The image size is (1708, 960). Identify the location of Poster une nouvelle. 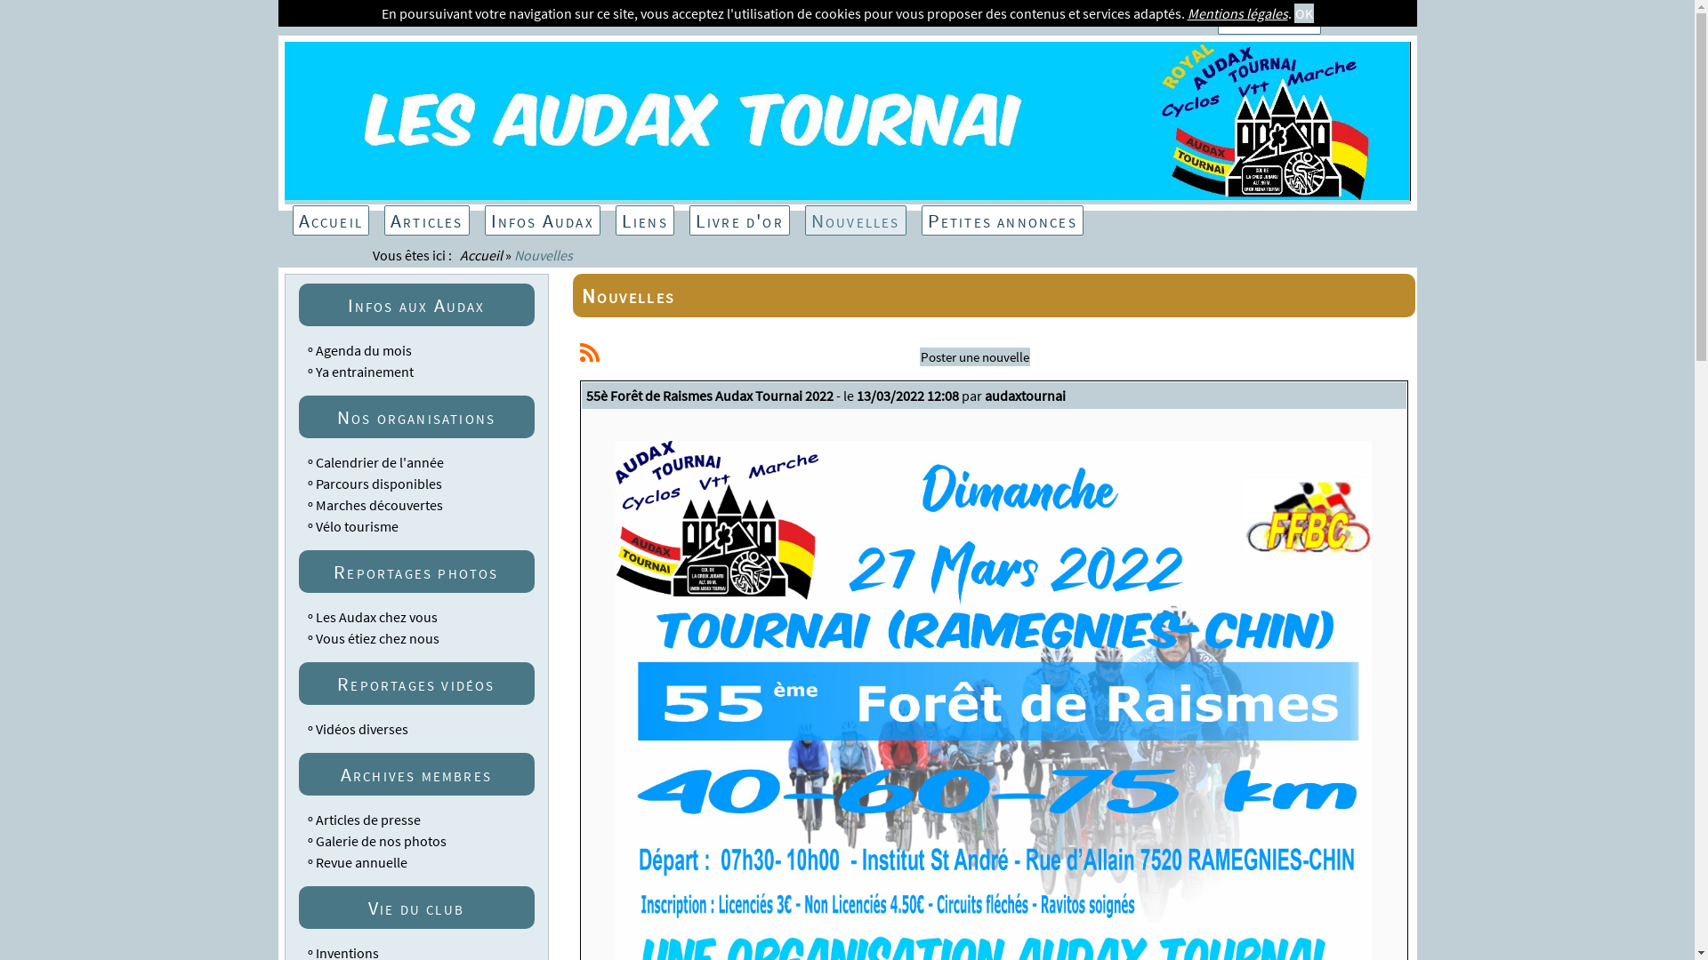
(975, 357).